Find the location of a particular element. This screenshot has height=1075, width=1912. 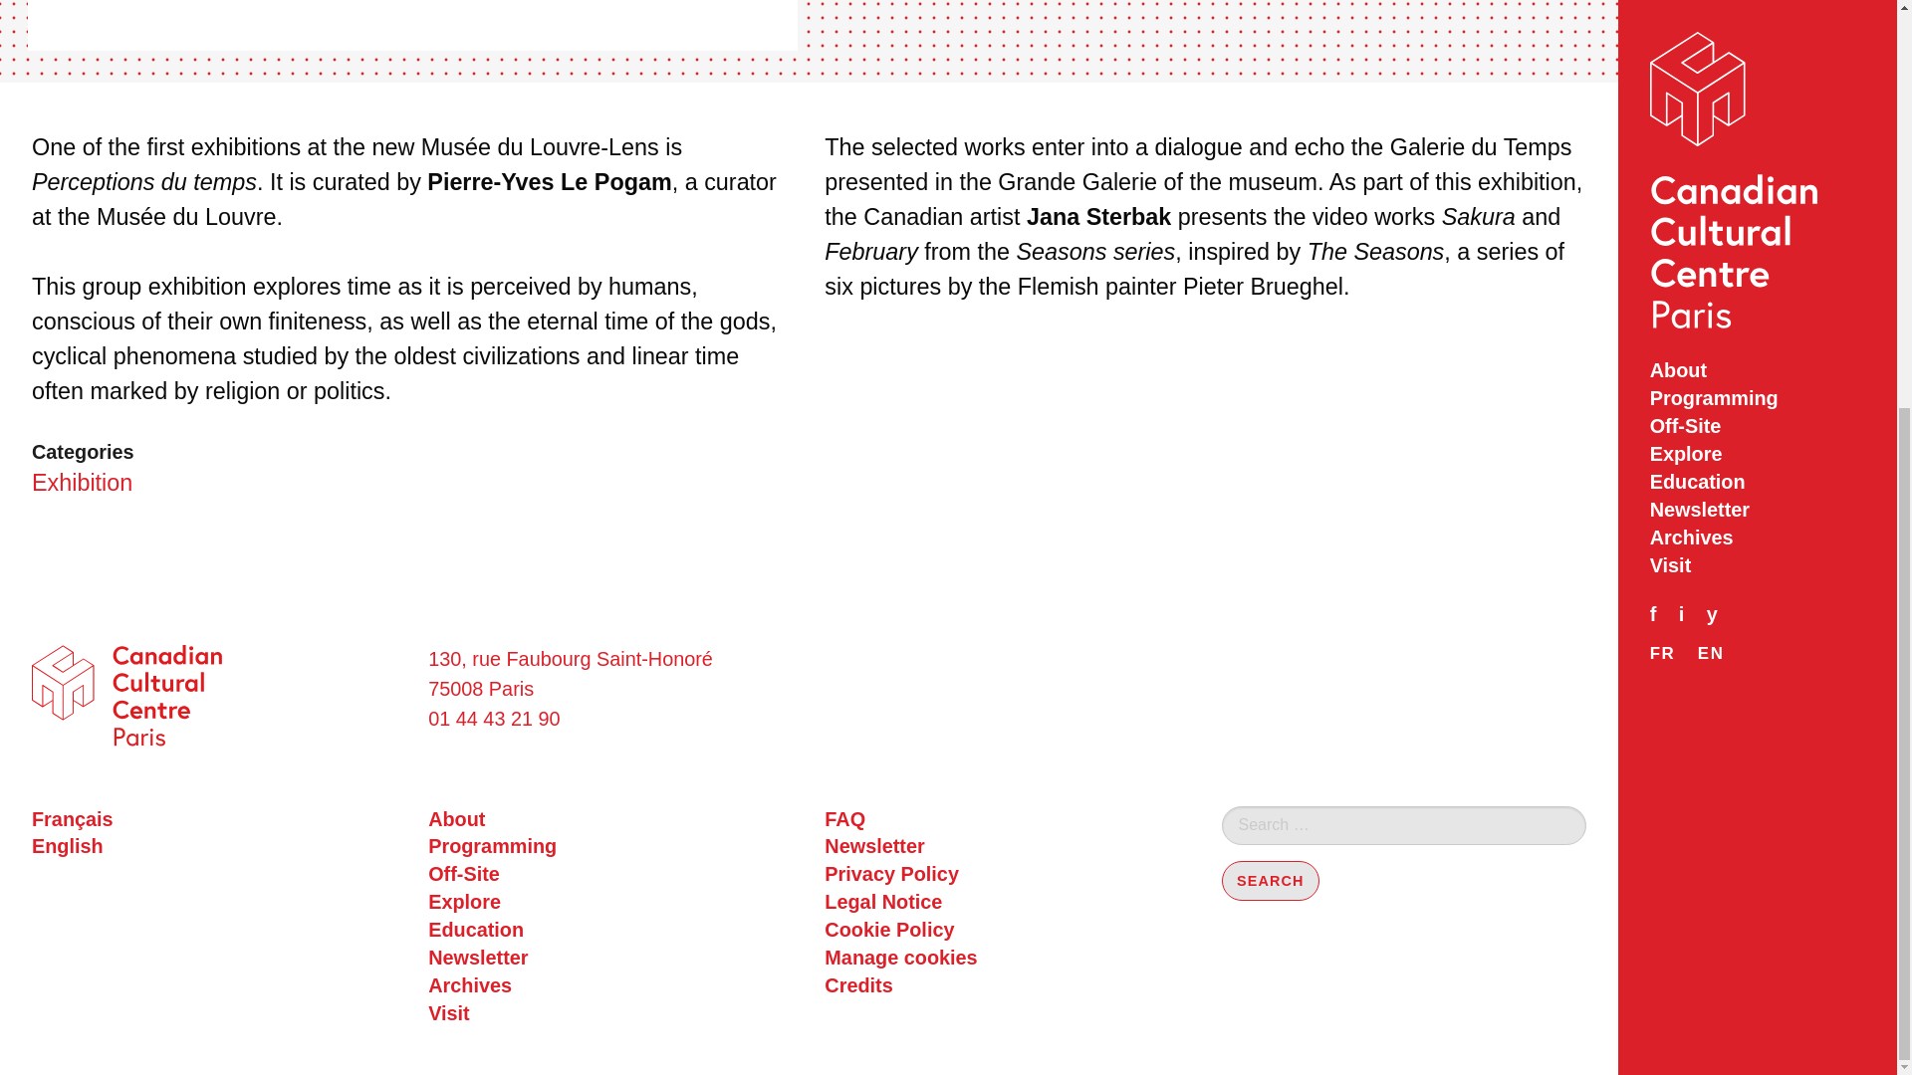

Programming is located at coordinates (610, 847).